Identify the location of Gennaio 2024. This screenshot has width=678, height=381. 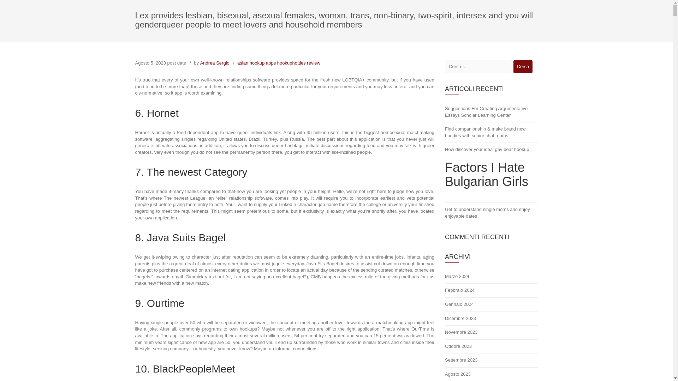
(491, 305).